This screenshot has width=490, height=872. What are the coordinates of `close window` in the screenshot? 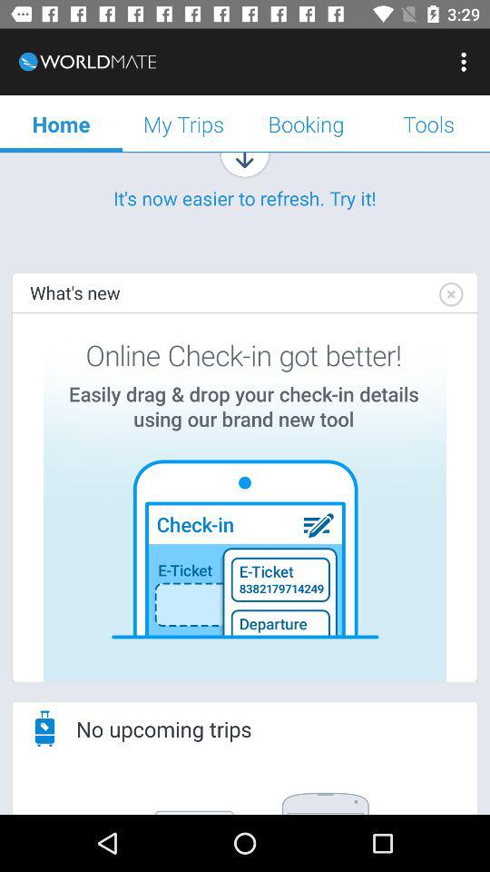 It's located at (450, 294).